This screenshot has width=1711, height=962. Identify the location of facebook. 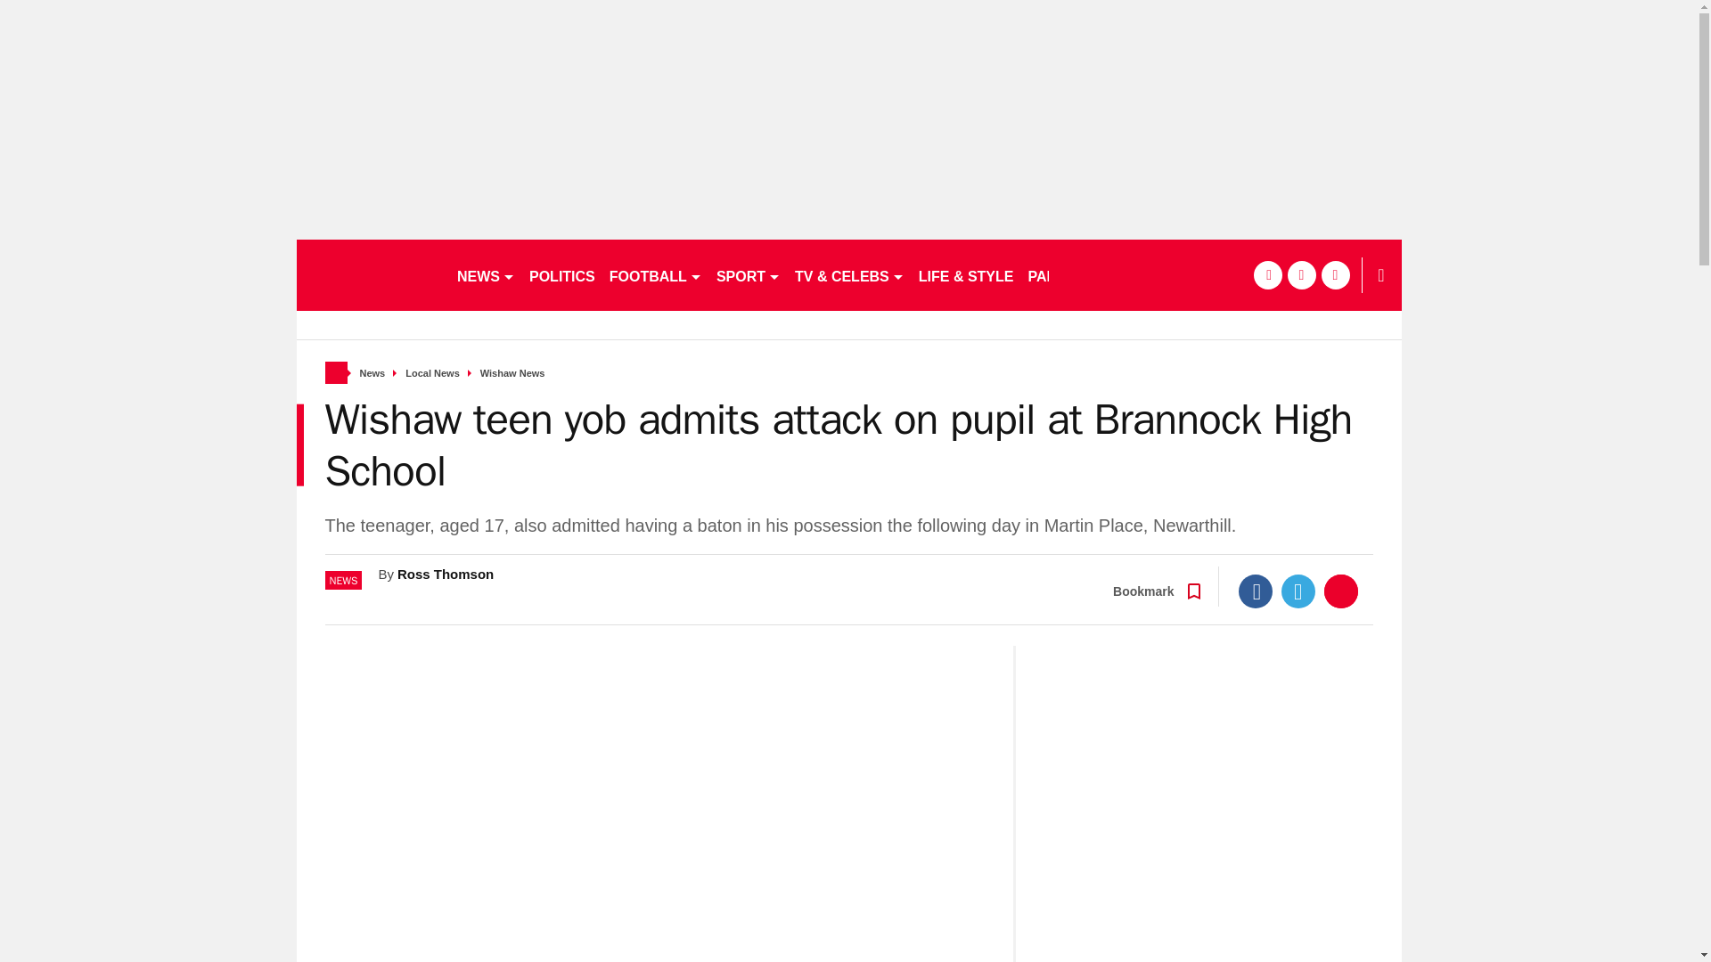
(1267, 274).